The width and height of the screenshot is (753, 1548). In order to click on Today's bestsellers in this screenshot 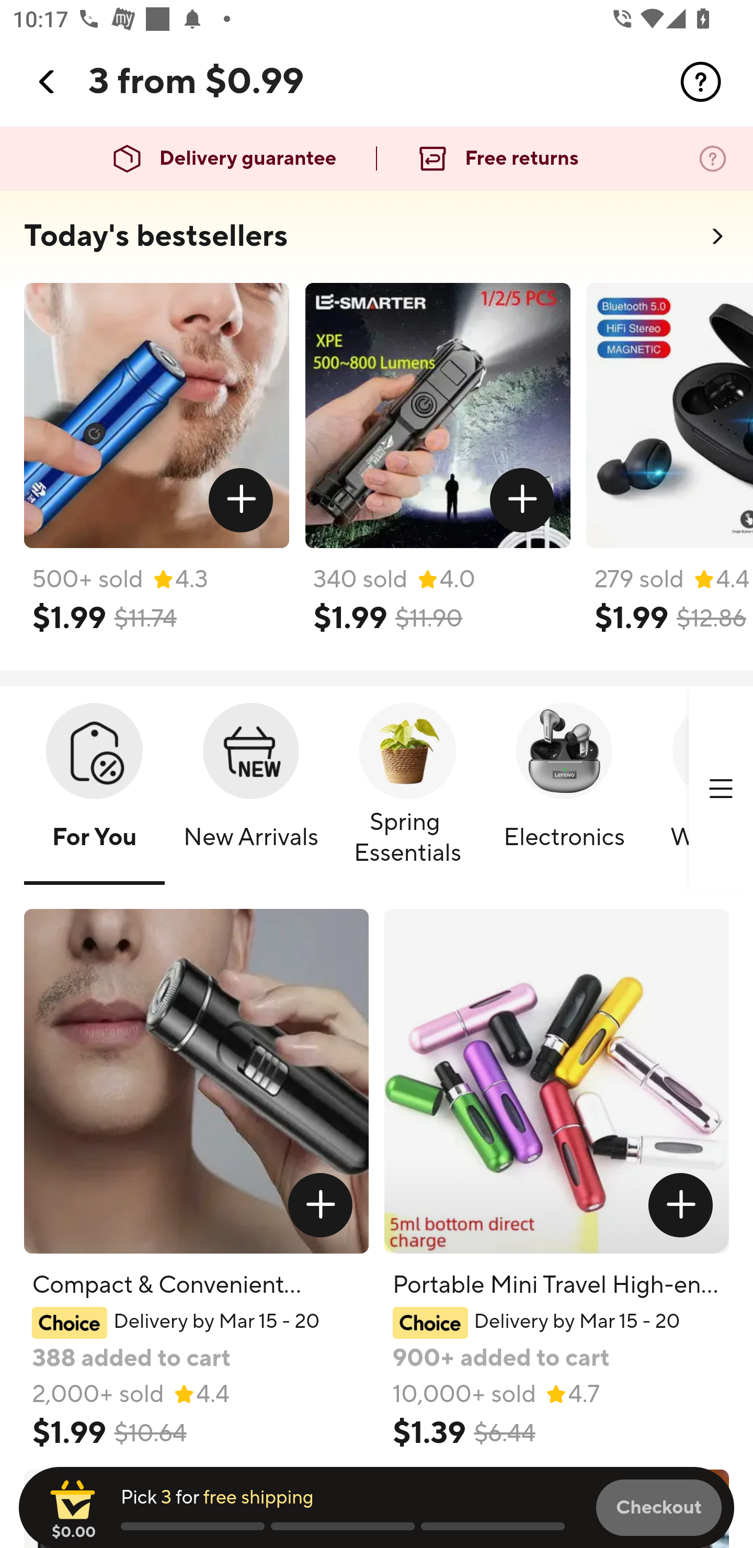, I will do `click(156, 236)`.